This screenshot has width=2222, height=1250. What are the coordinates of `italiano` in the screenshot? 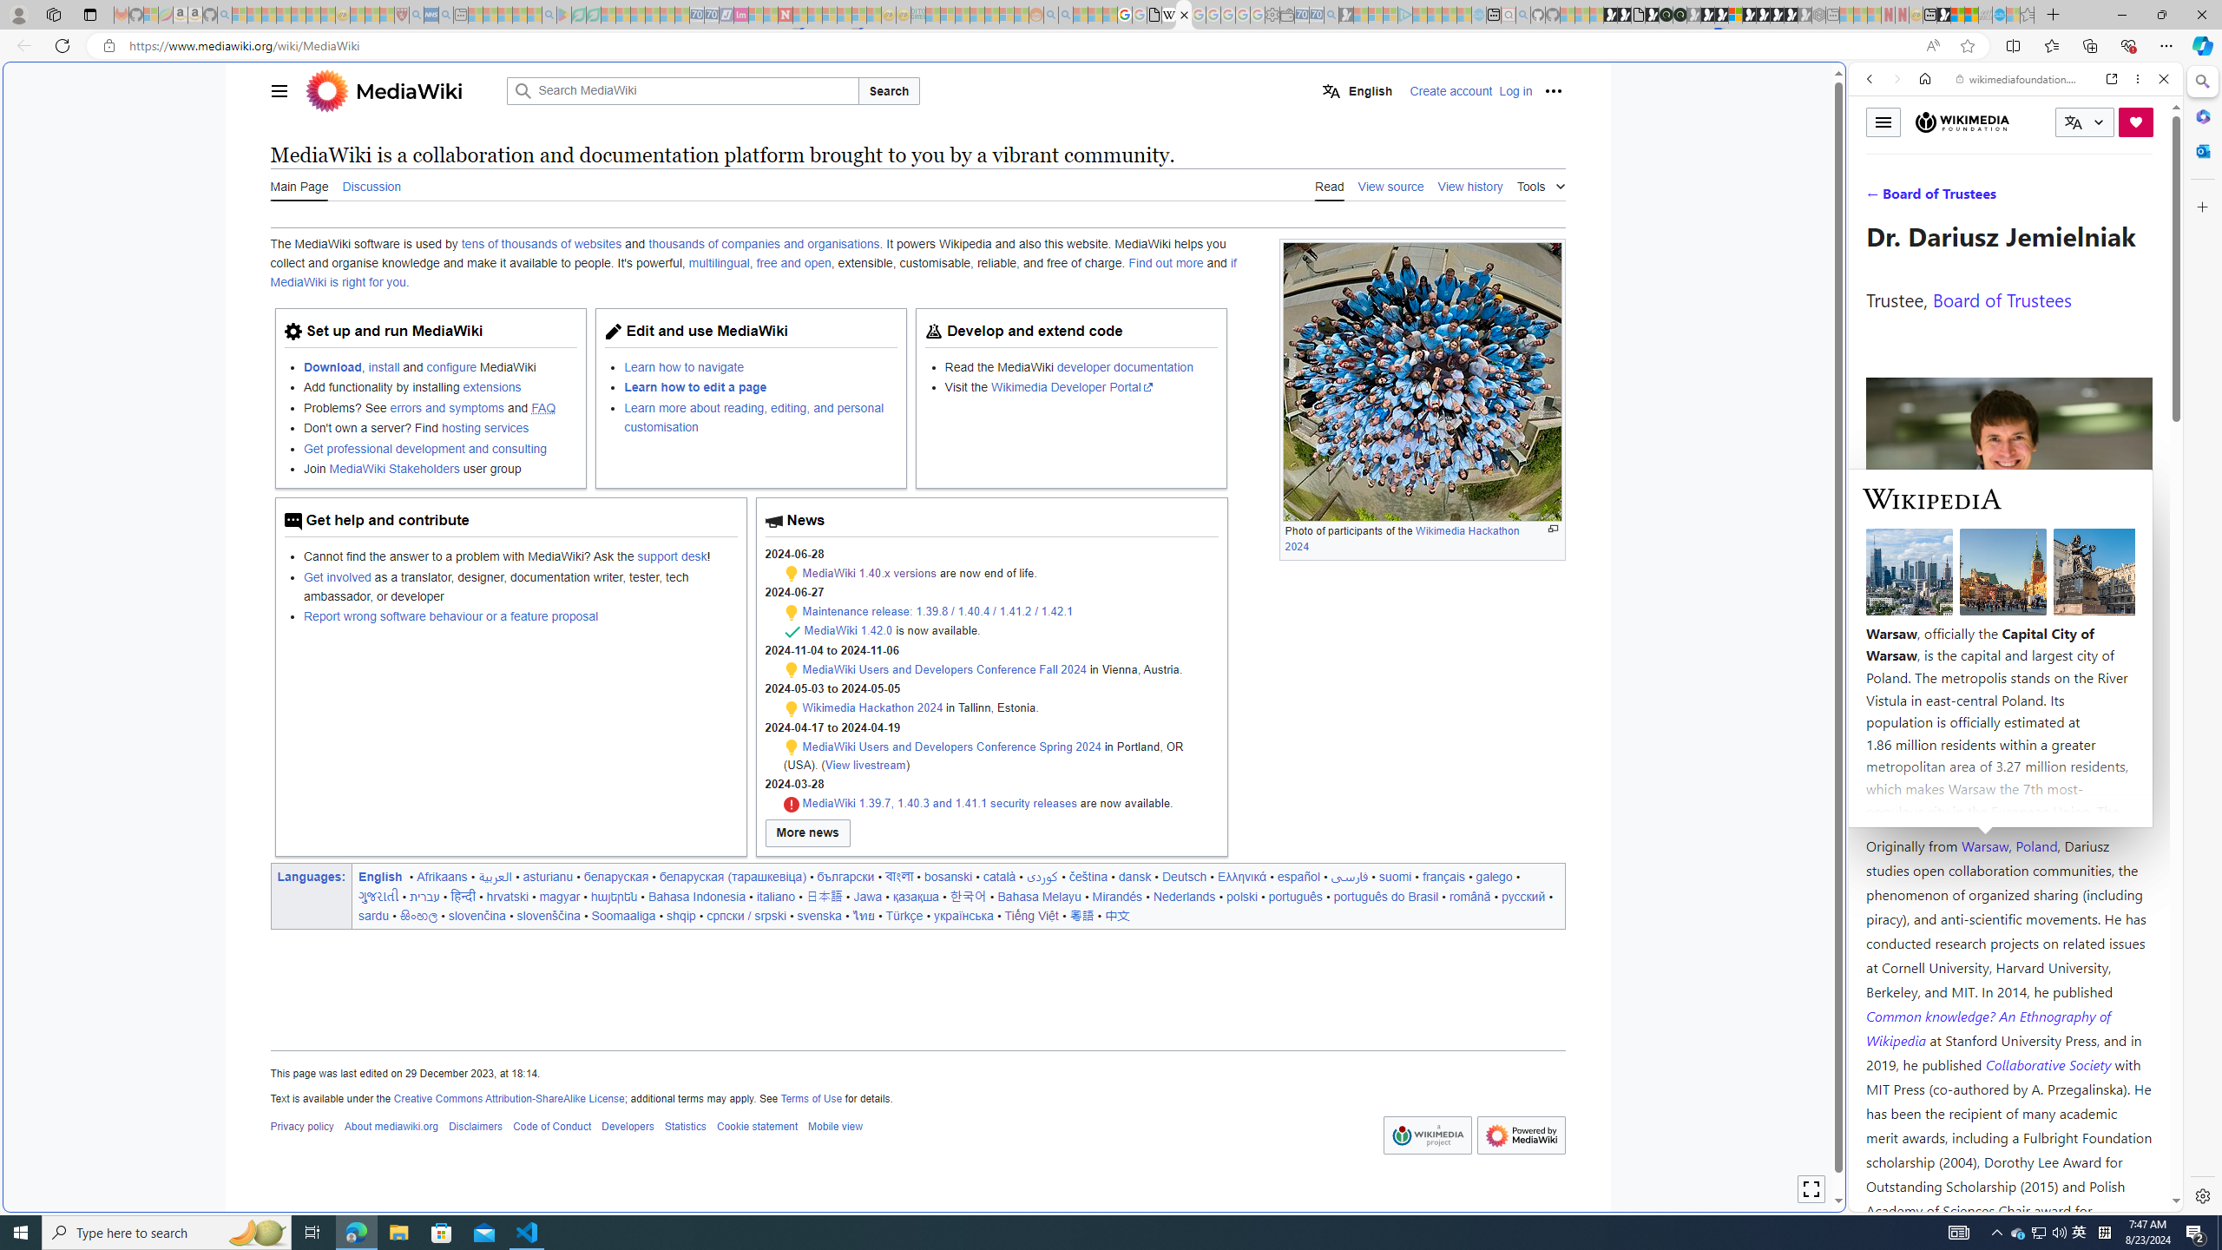 It's located at (775, 896).